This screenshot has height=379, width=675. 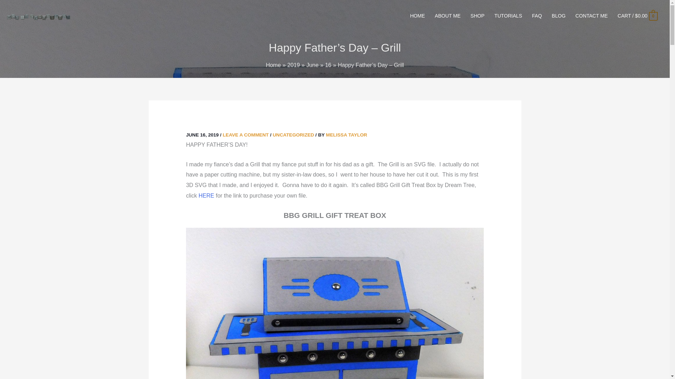 I want to click on SHOP, so click(x=477, y=16).